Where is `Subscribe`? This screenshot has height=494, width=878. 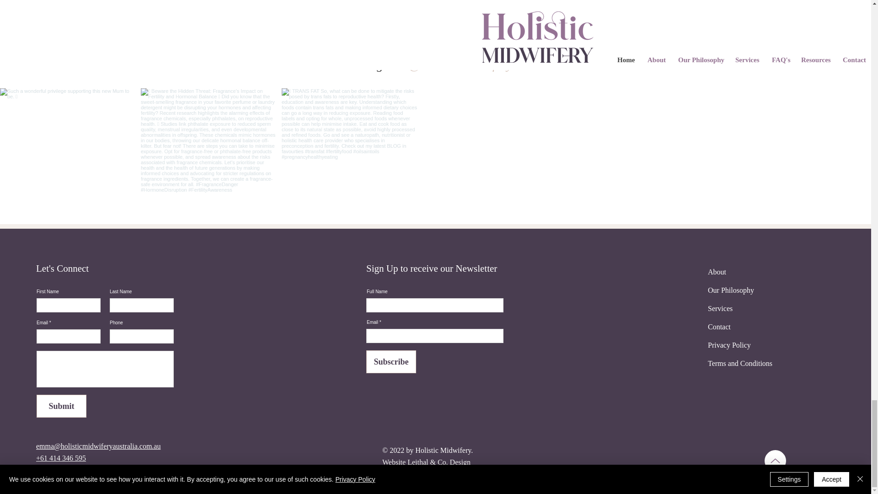 Subscribe is located at coordinates (391, 361).